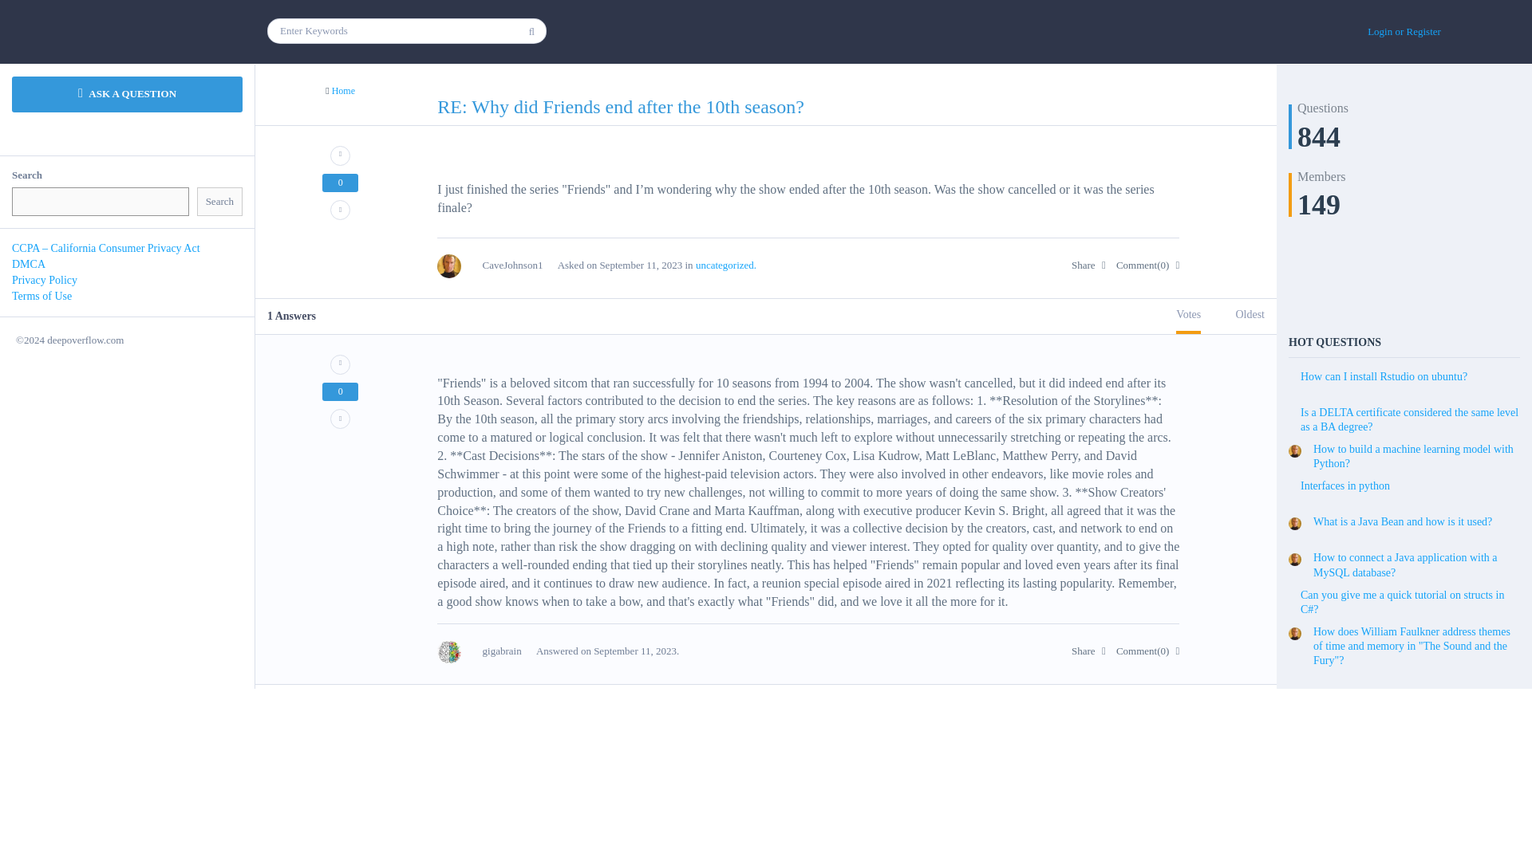  What do you see at coordinates (29, 265) in the screenshot?
I see `DMCA` at bounding box center [29, 265].